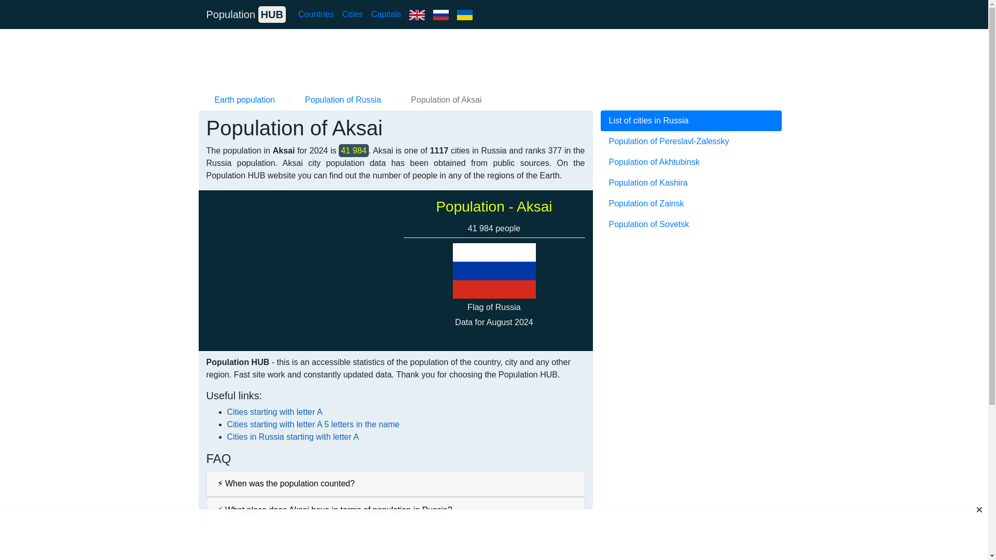 The width and height of the screenshot is (996, 560). Describe the element at coordinates (691, 141) in the screenshot. I see `Population of Pereslavl-Zalessky` at that location.